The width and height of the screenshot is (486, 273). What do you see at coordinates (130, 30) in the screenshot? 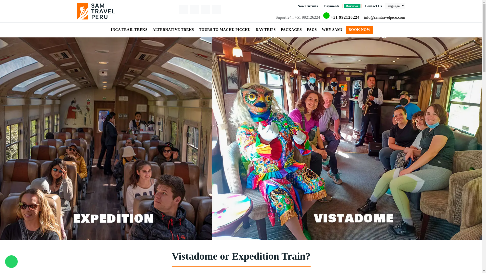
I see `INCA TRAIL TREKS` at bounding box center [130, 30].